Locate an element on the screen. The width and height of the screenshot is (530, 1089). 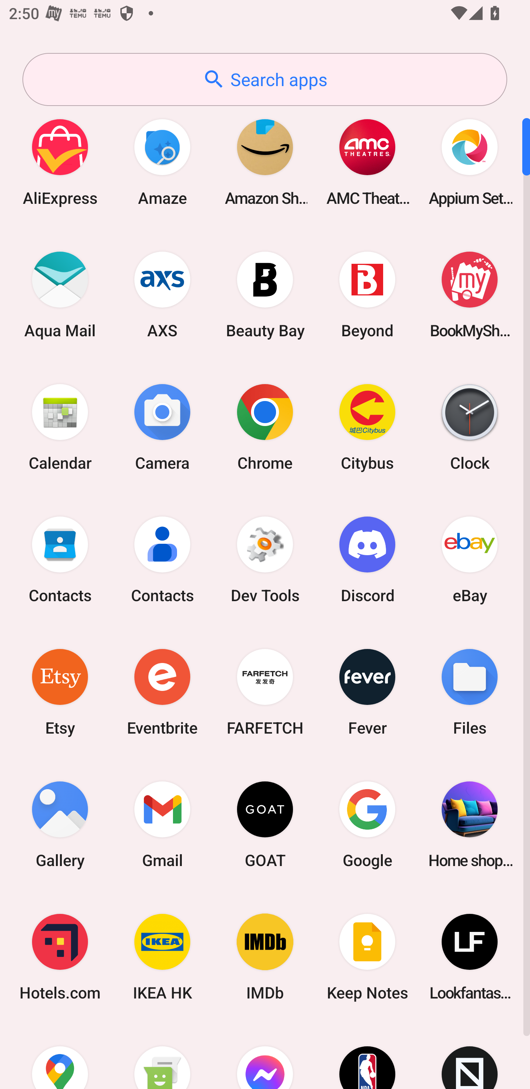
Home shopping is located at coordinates (470, 824).